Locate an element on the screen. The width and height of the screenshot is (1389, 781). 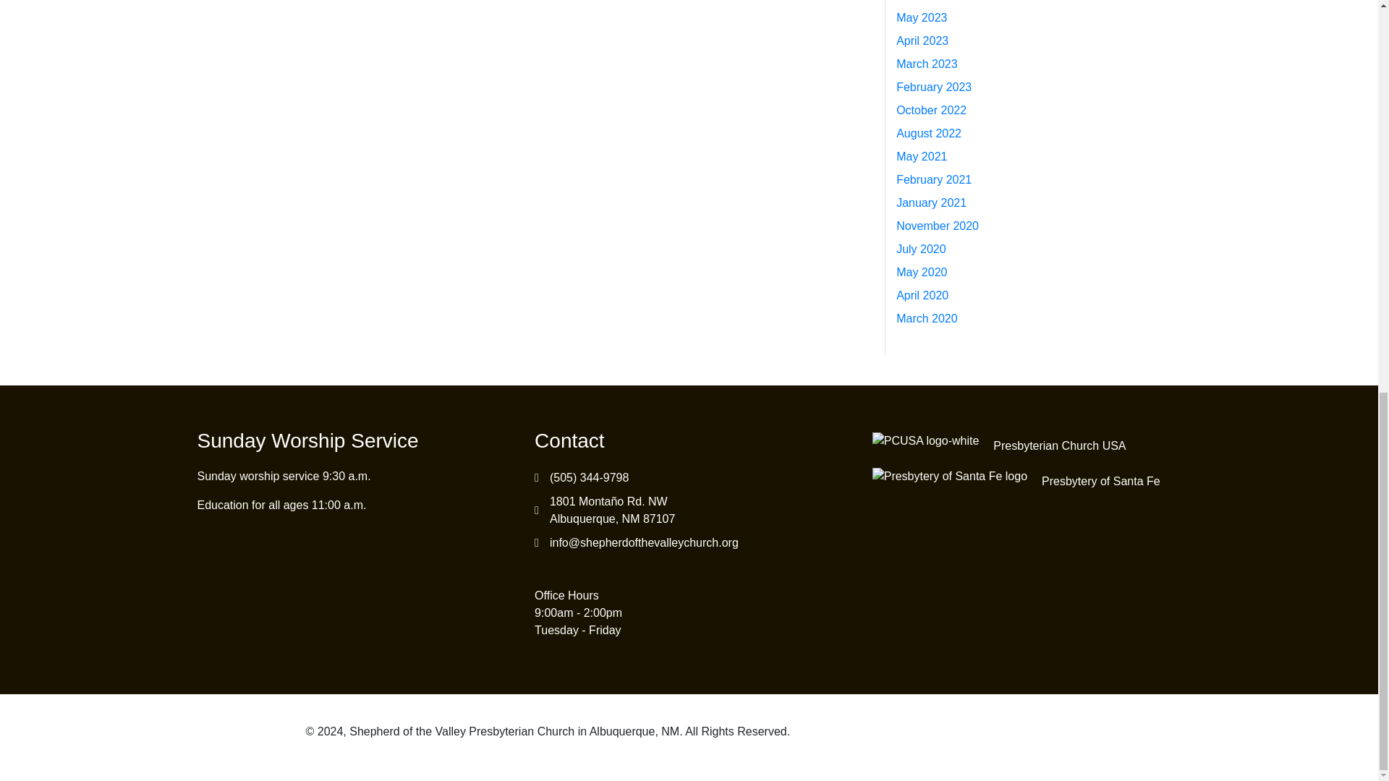
March 2023 is located at coordinates (927, 64).